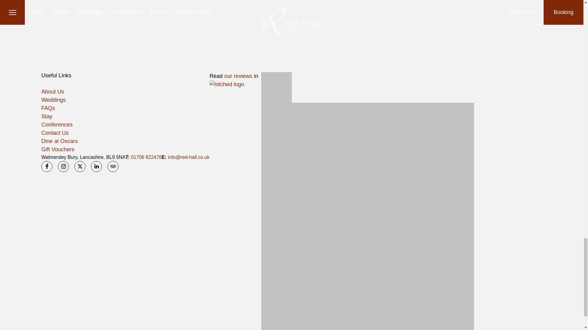 Image resolution: width=588 pixels, height=330 pixels. What do you see at coordinates (47, 116) in the screenshot?
I see `Stay` at bounding box center [47, 116].